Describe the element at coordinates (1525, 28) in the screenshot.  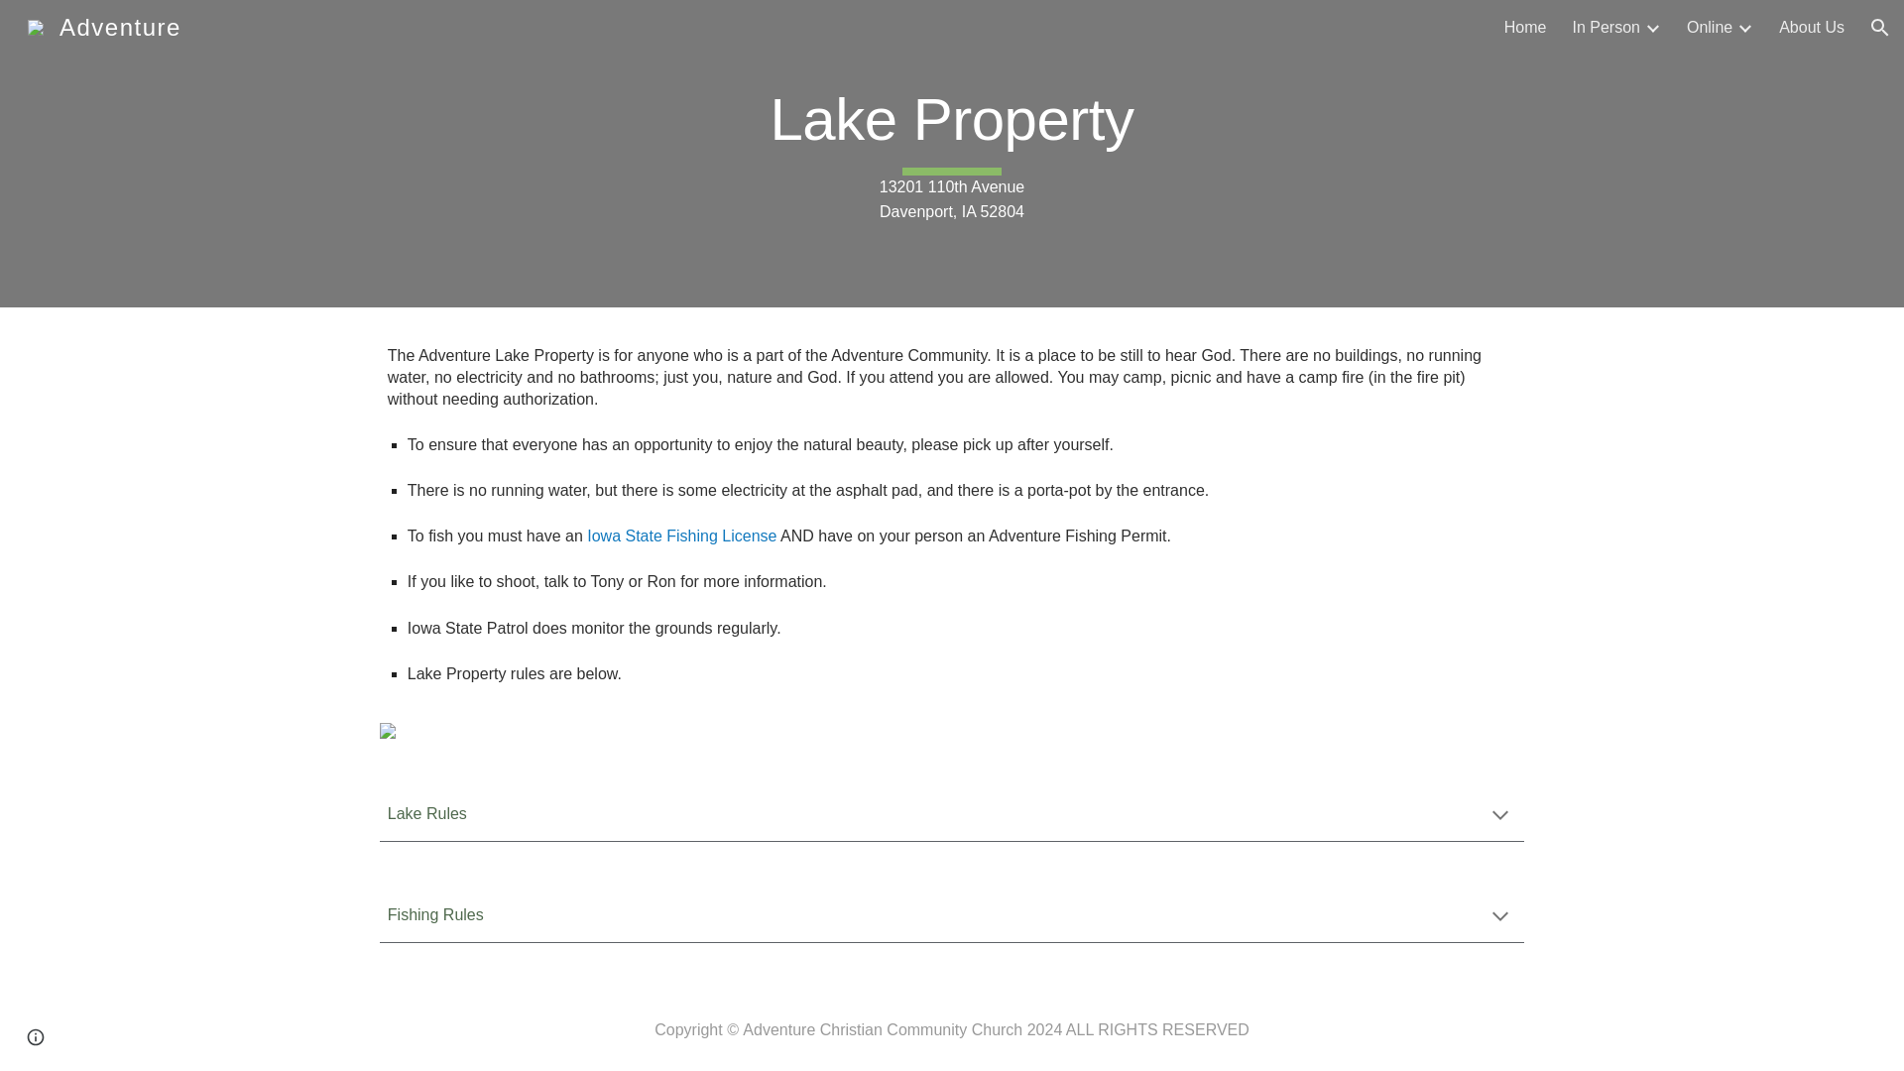
I see `Home` at that location.